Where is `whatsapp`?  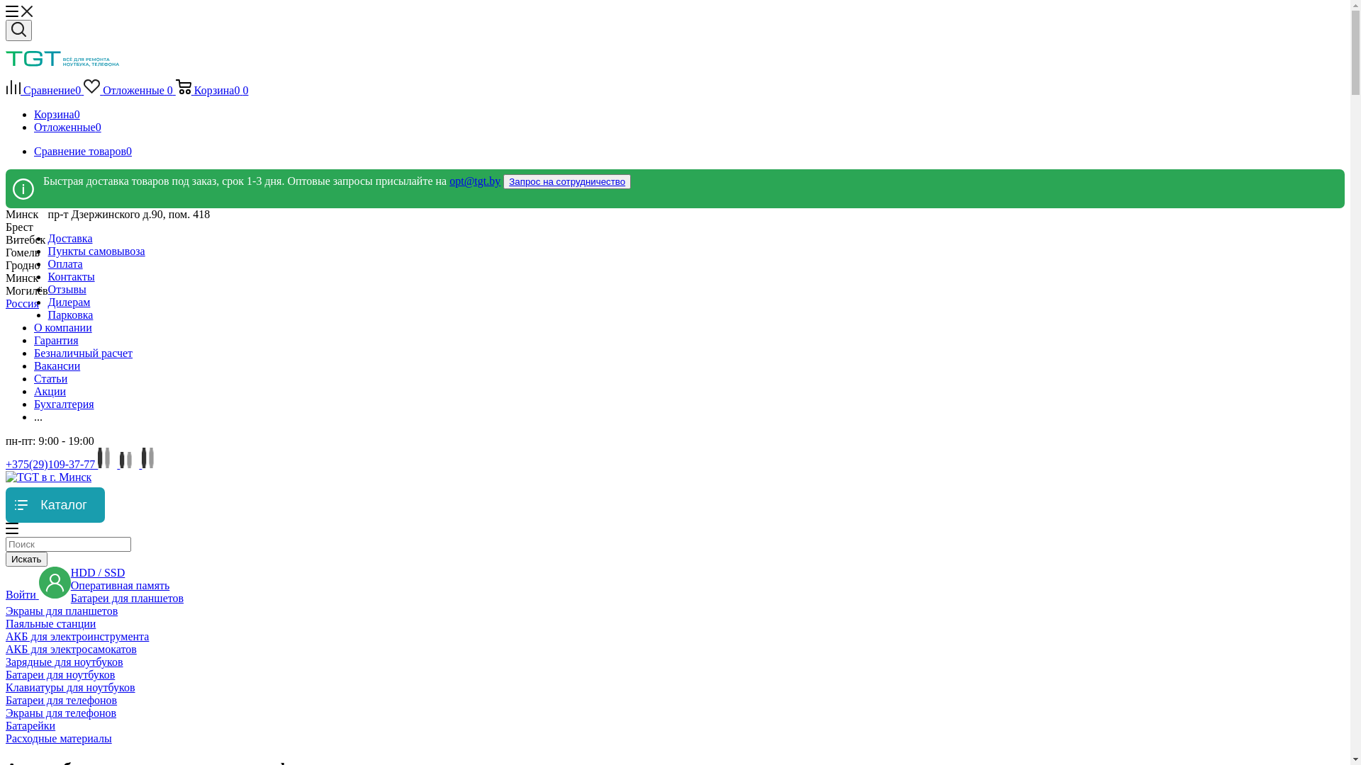
whatsapp is located at coordinates (152, 465).